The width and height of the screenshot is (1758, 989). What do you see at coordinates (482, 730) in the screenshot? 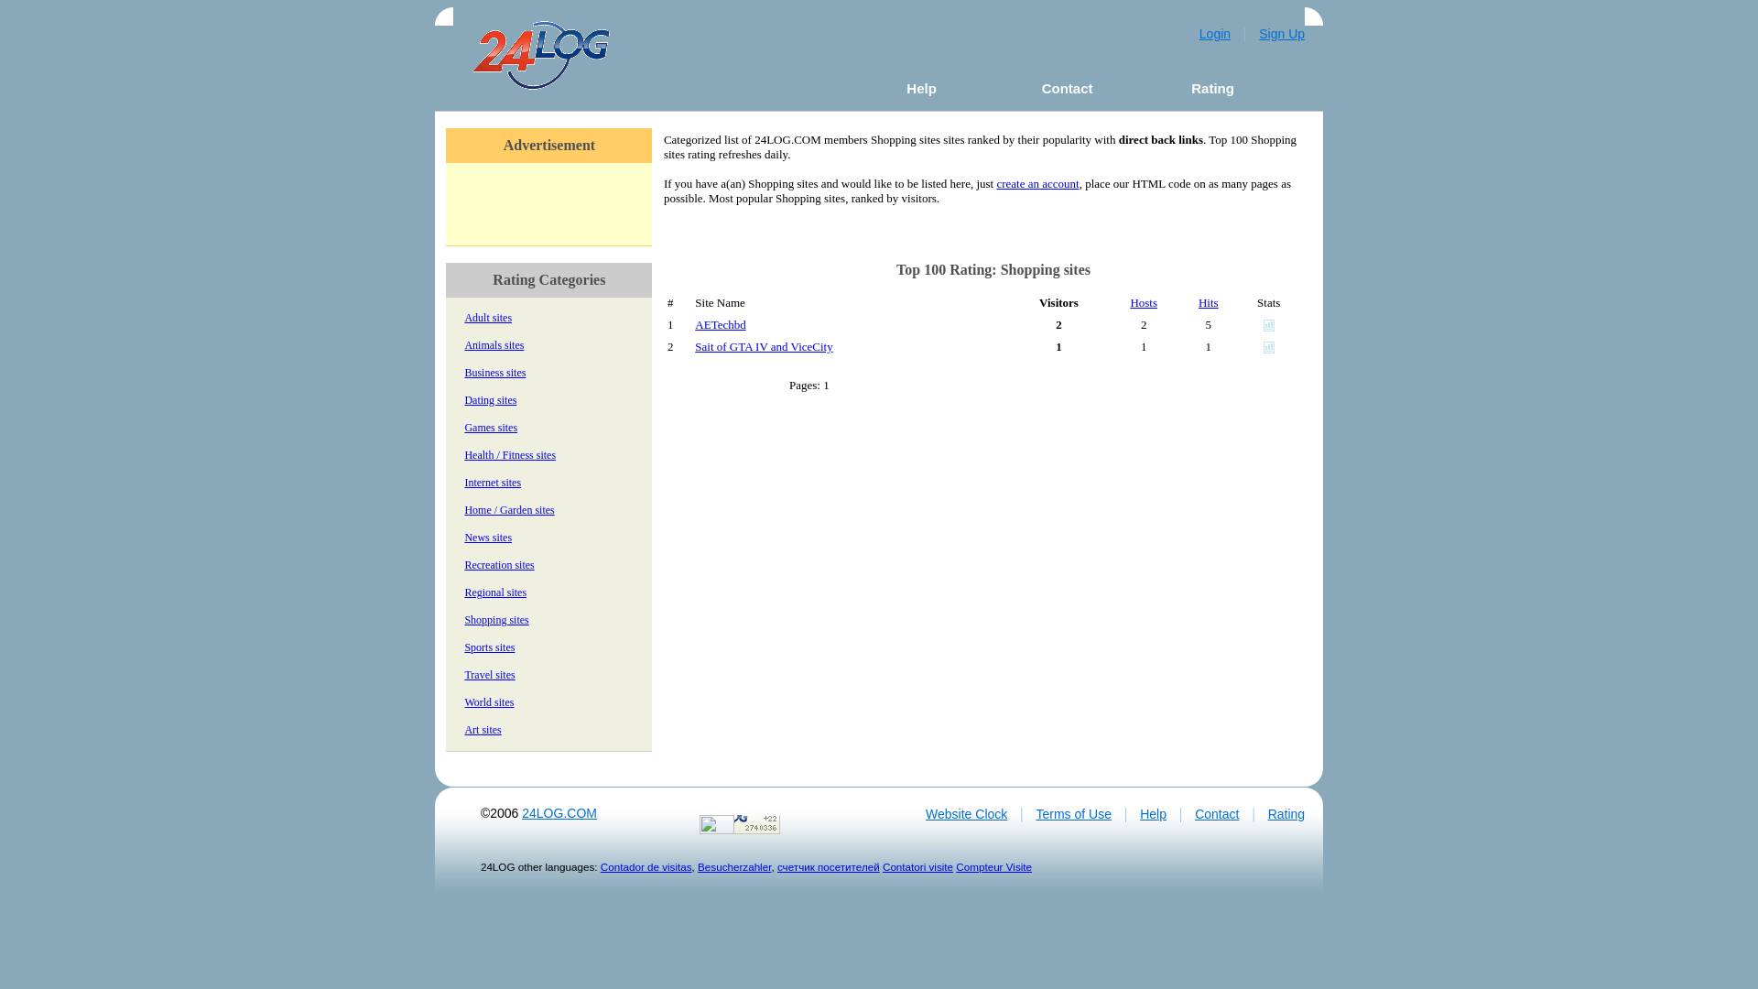
I see `Art sites` at bounding box center [482, 730].